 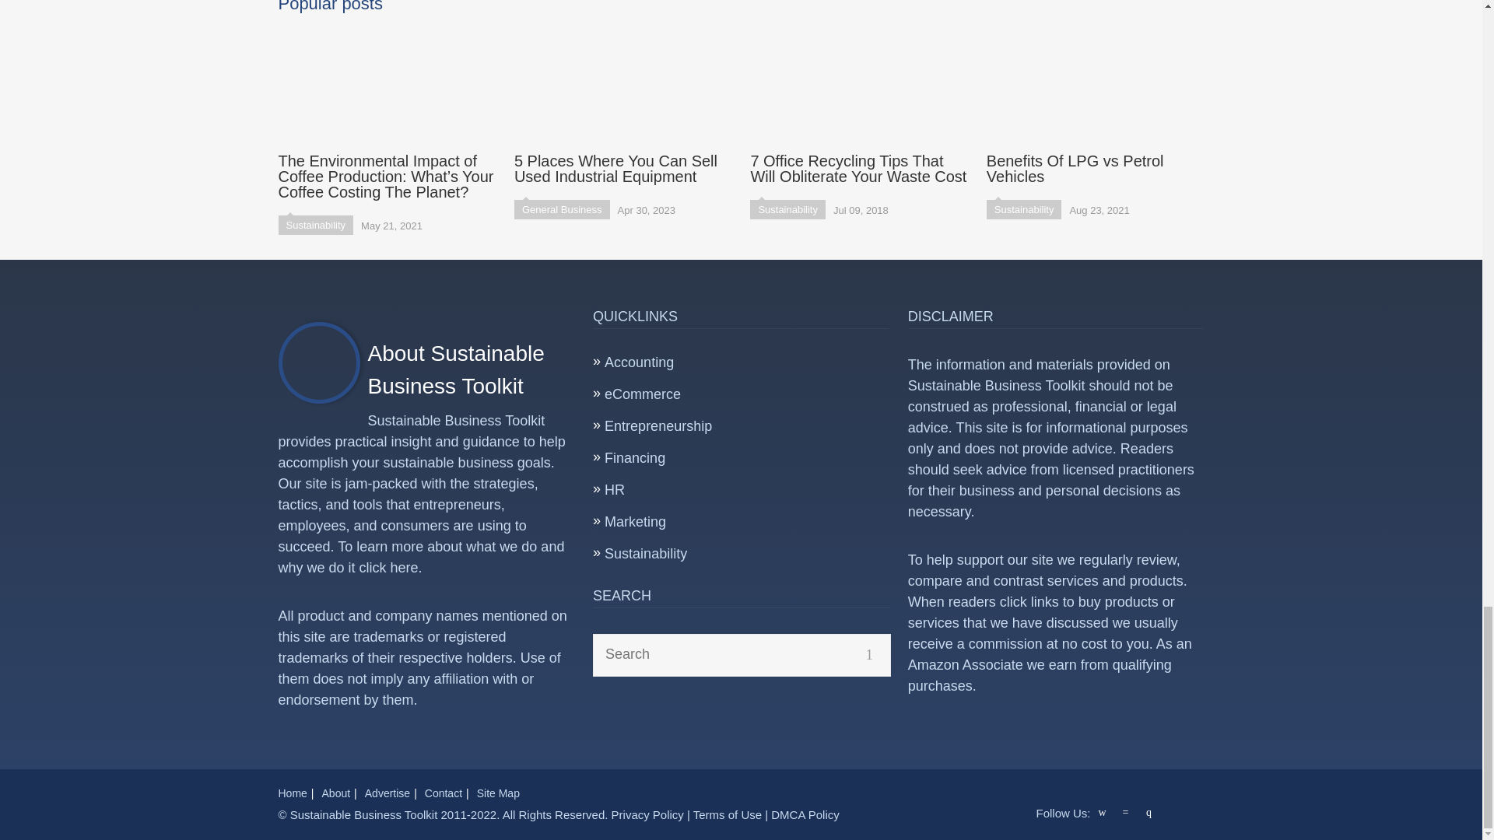 What do you see at coordinates (562, 209) in the screenshot?
I see `General Business` at bounding box center [562, 209].